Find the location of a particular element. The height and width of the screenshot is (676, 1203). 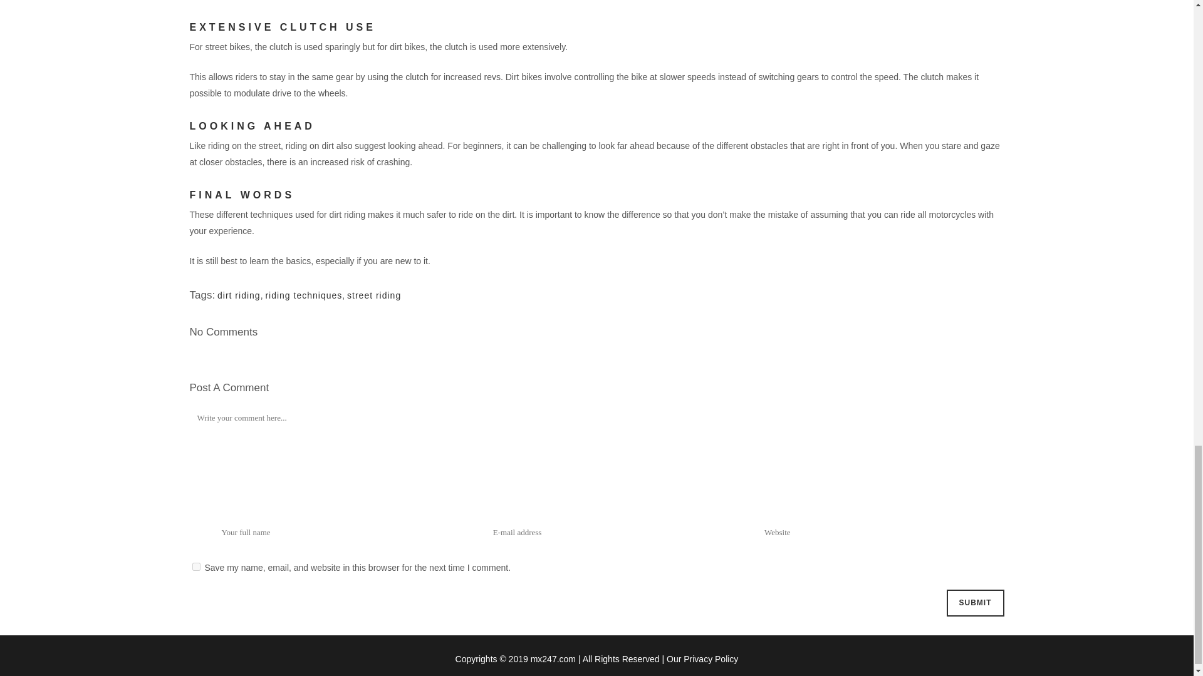

Submit is located at coordinates (974, 602).